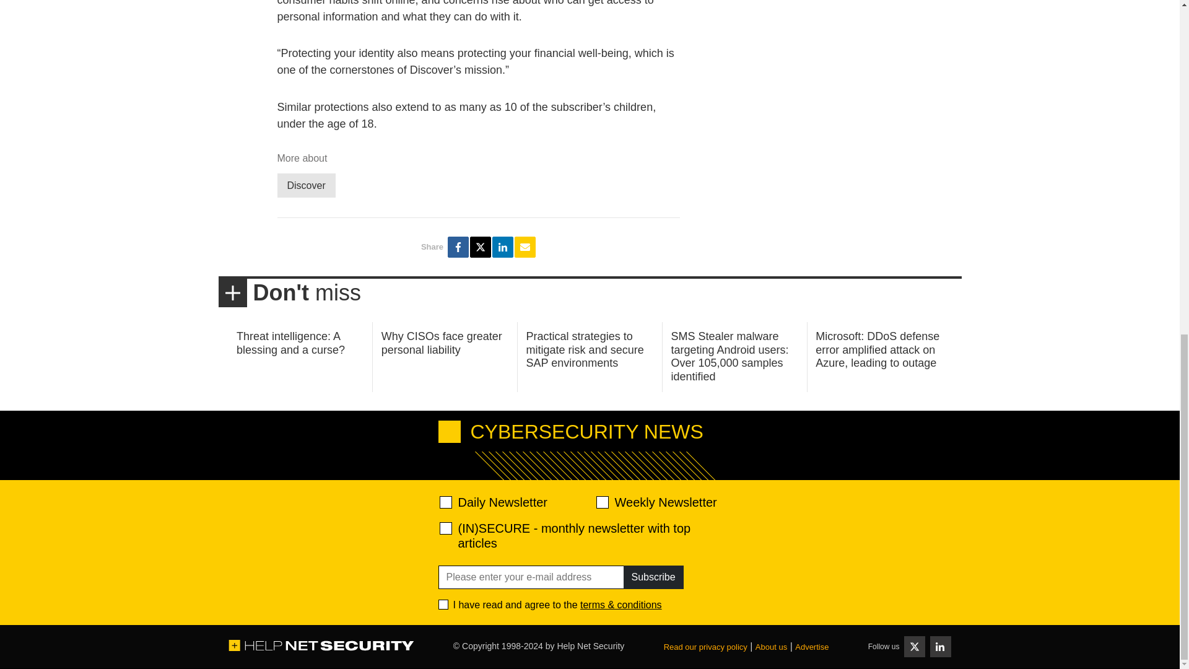 Image resolution: width=1189 pixels, height=669 pixels. What do you see at coordinates (601, 502) in the screenshot?
I see `d2d471aafa` at bounding box center [601, 502].